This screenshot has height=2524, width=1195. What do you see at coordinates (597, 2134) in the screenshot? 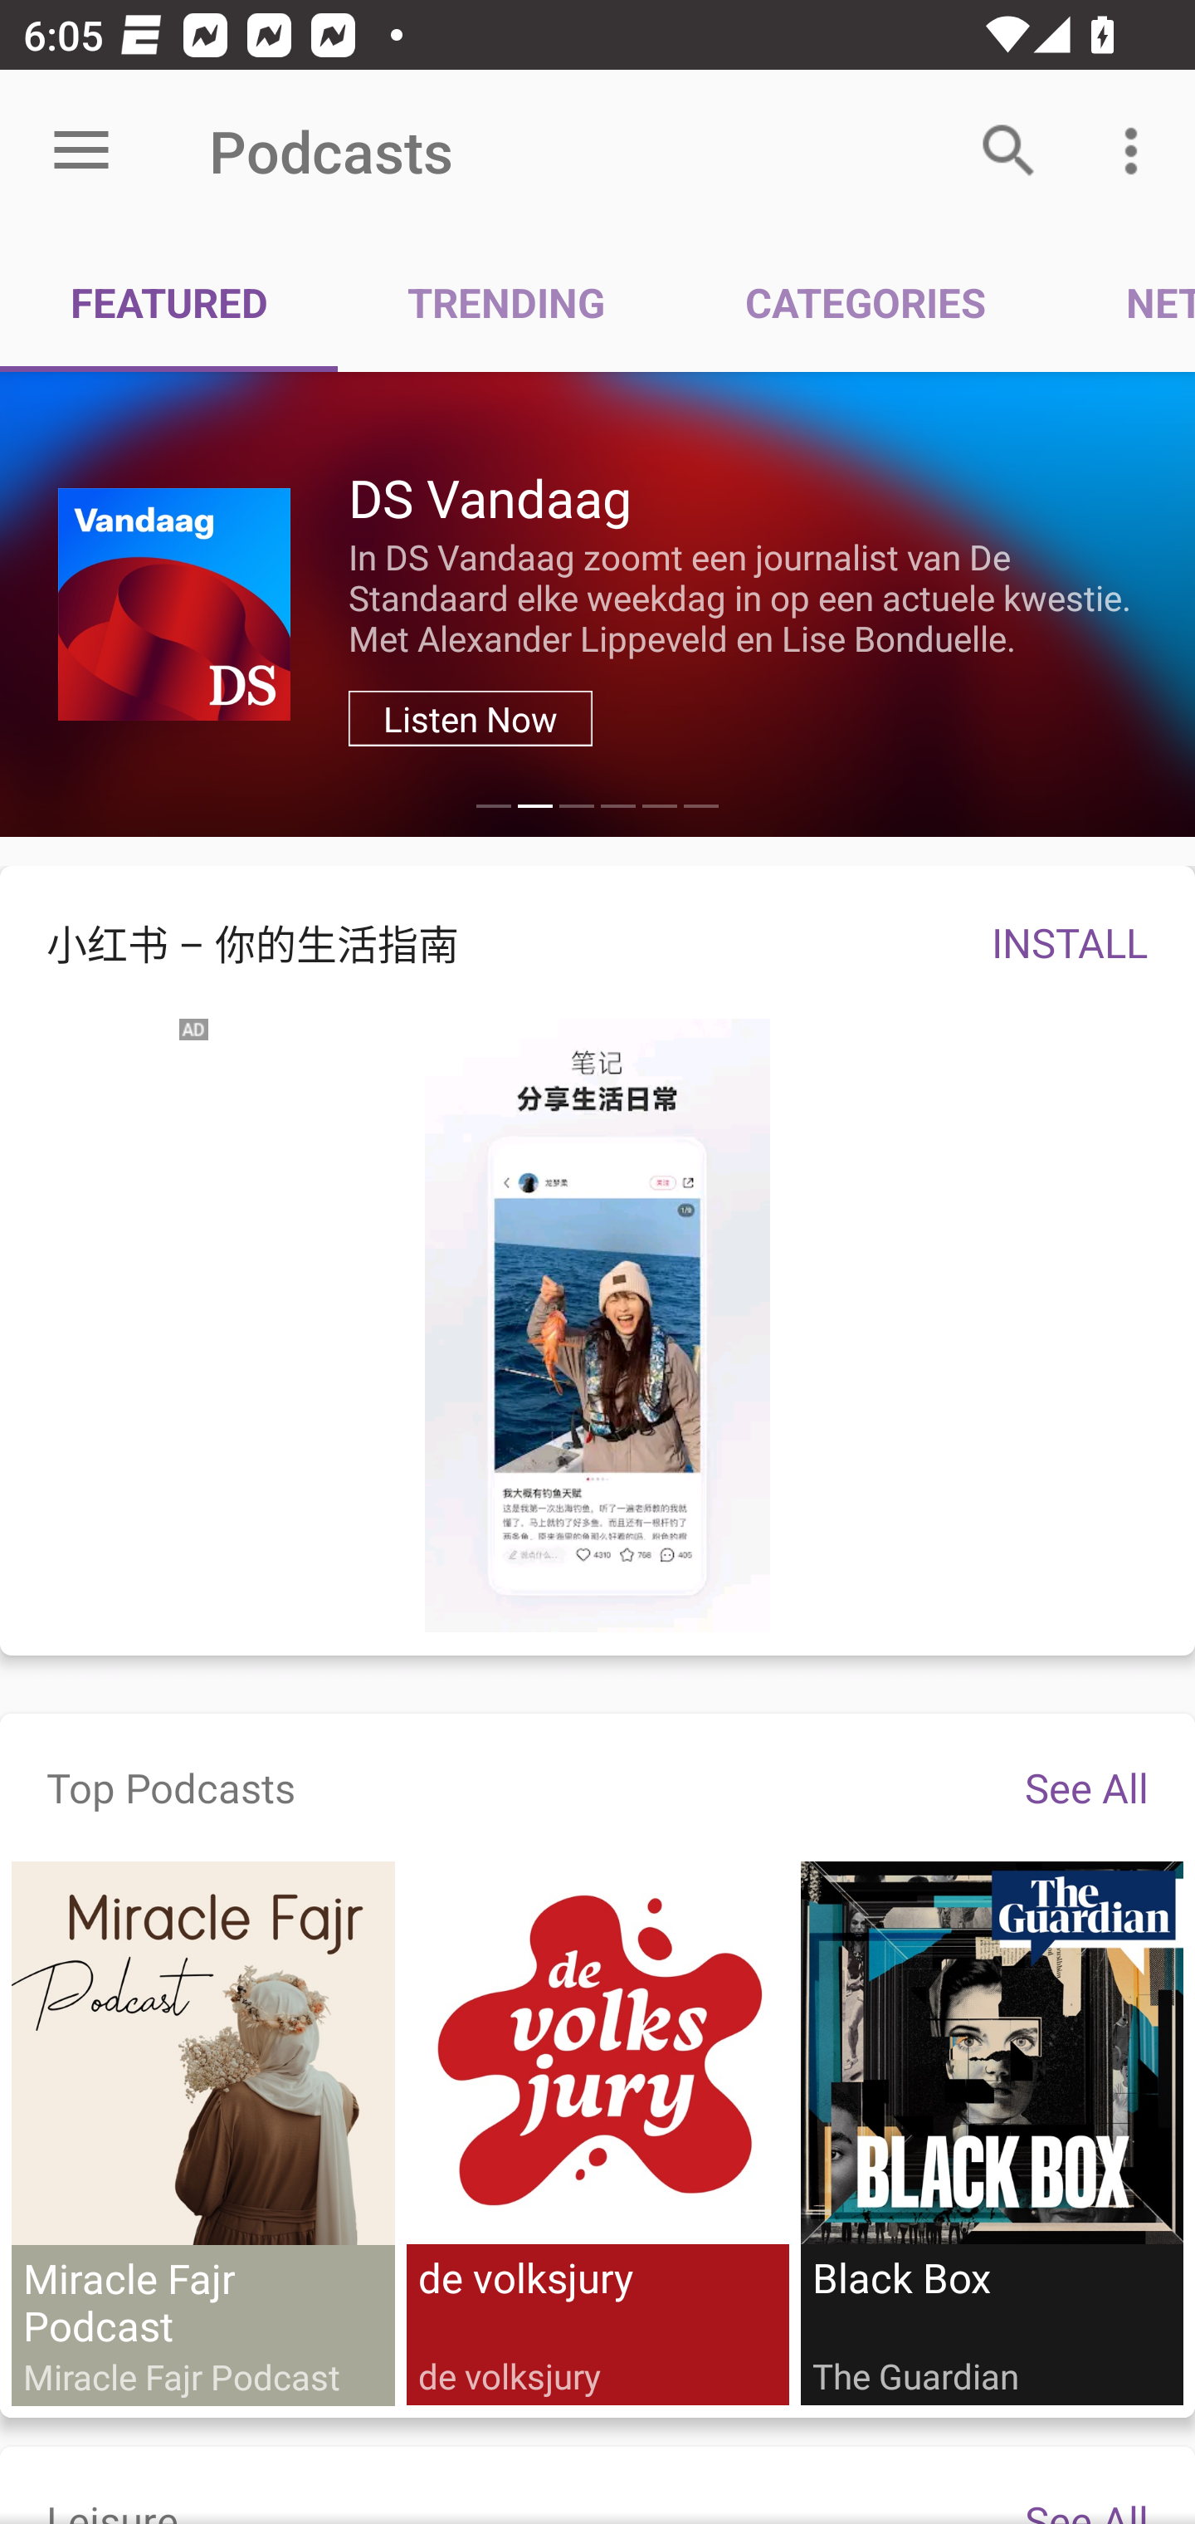
I see `de volksjury` at bounding box center [597, 2134].